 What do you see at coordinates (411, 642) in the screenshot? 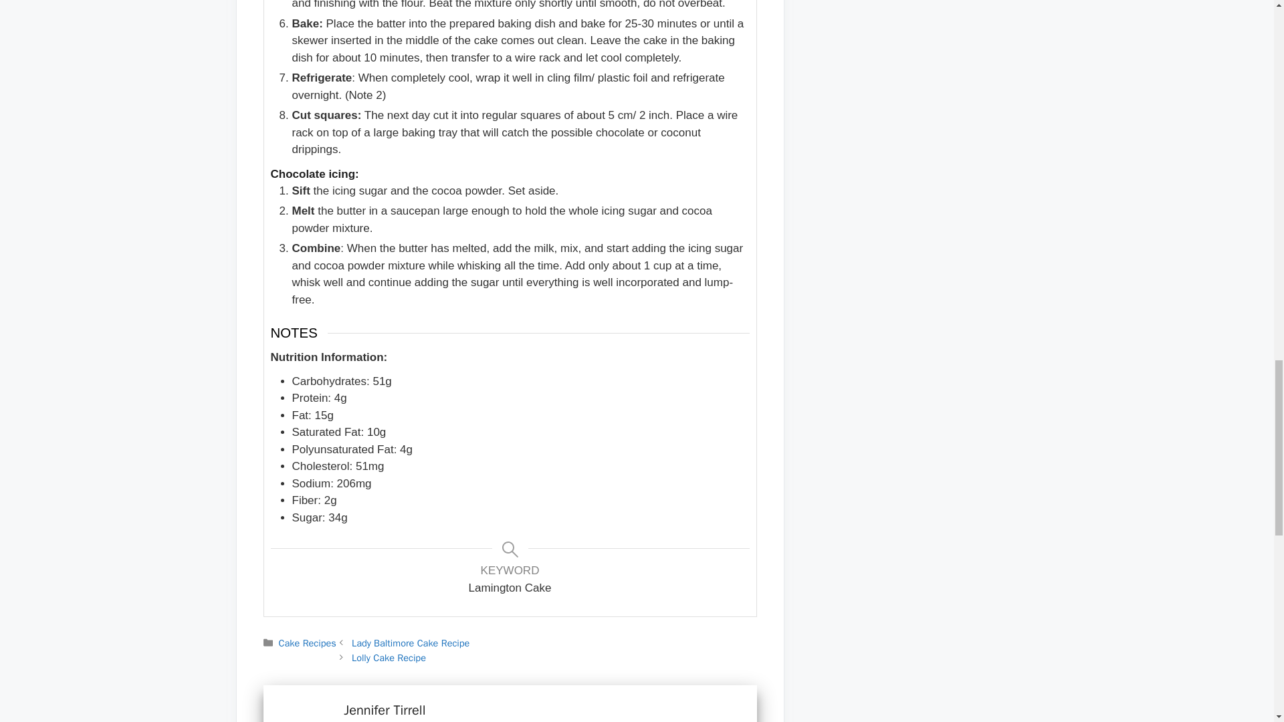
I see `Lady Baltimore Cake Recipe` at bounding box center [411, 642].